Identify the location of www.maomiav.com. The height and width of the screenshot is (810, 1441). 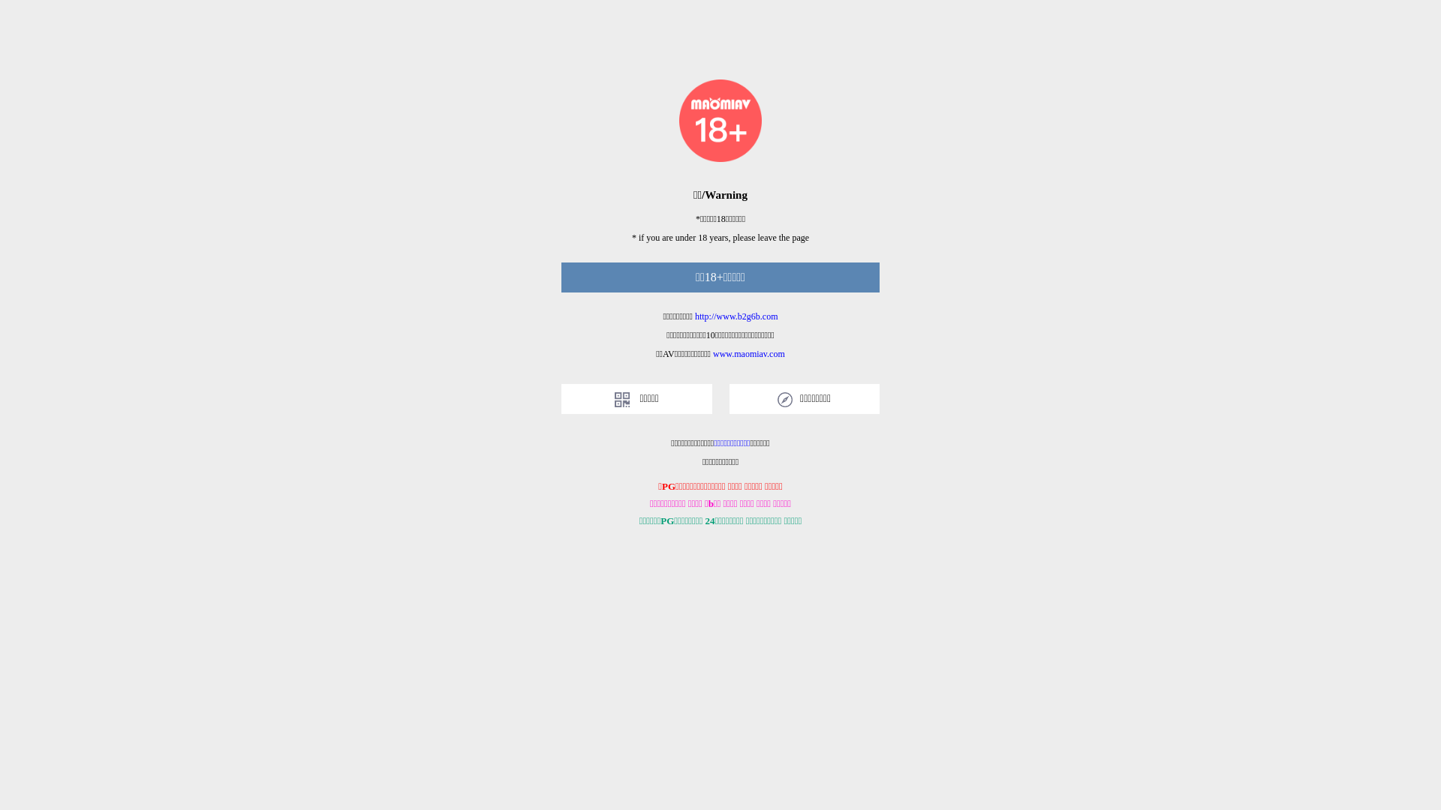
(749, 354).